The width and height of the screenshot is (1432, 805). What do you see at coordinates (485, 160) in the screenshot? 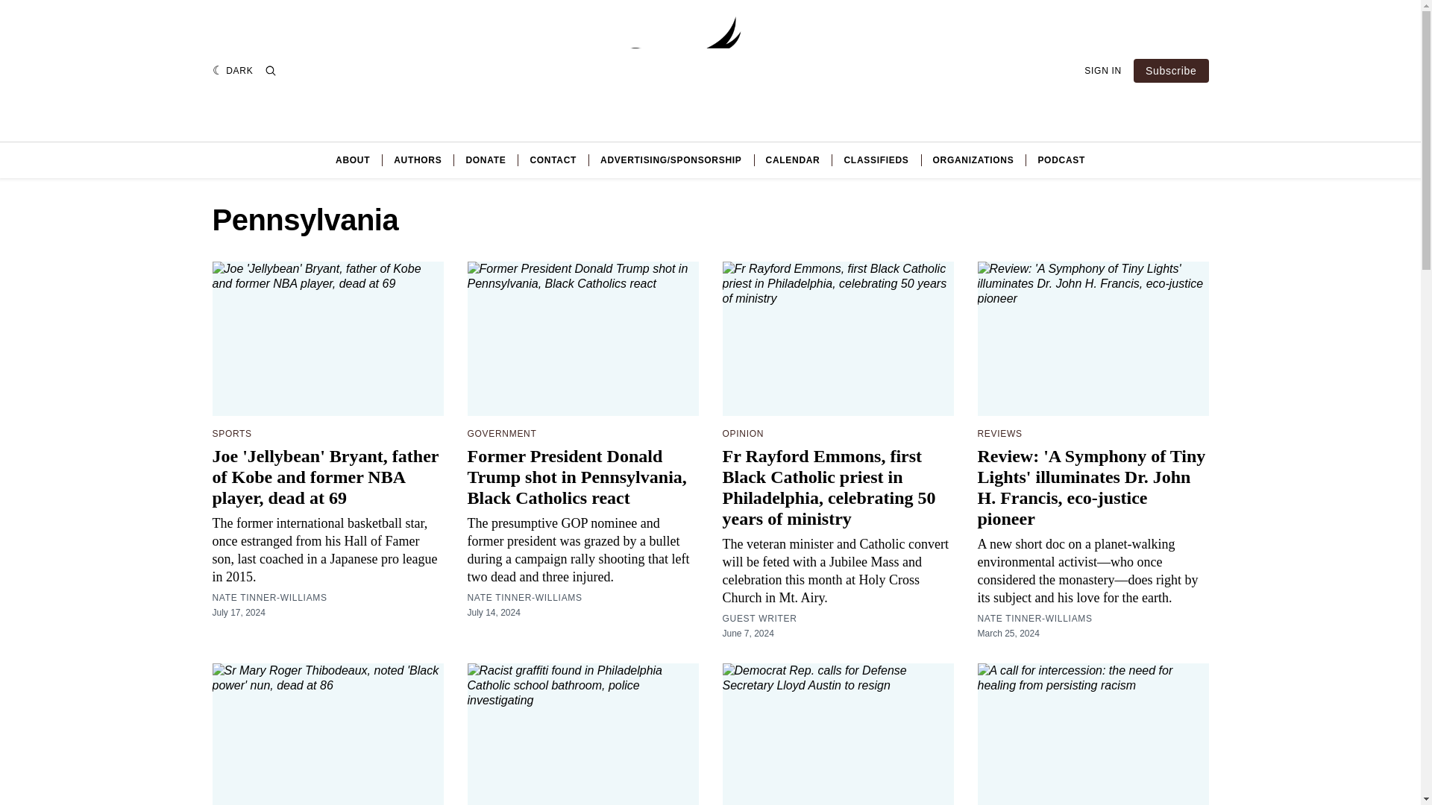
I see `DONATE` at bounding box center [485, 160].